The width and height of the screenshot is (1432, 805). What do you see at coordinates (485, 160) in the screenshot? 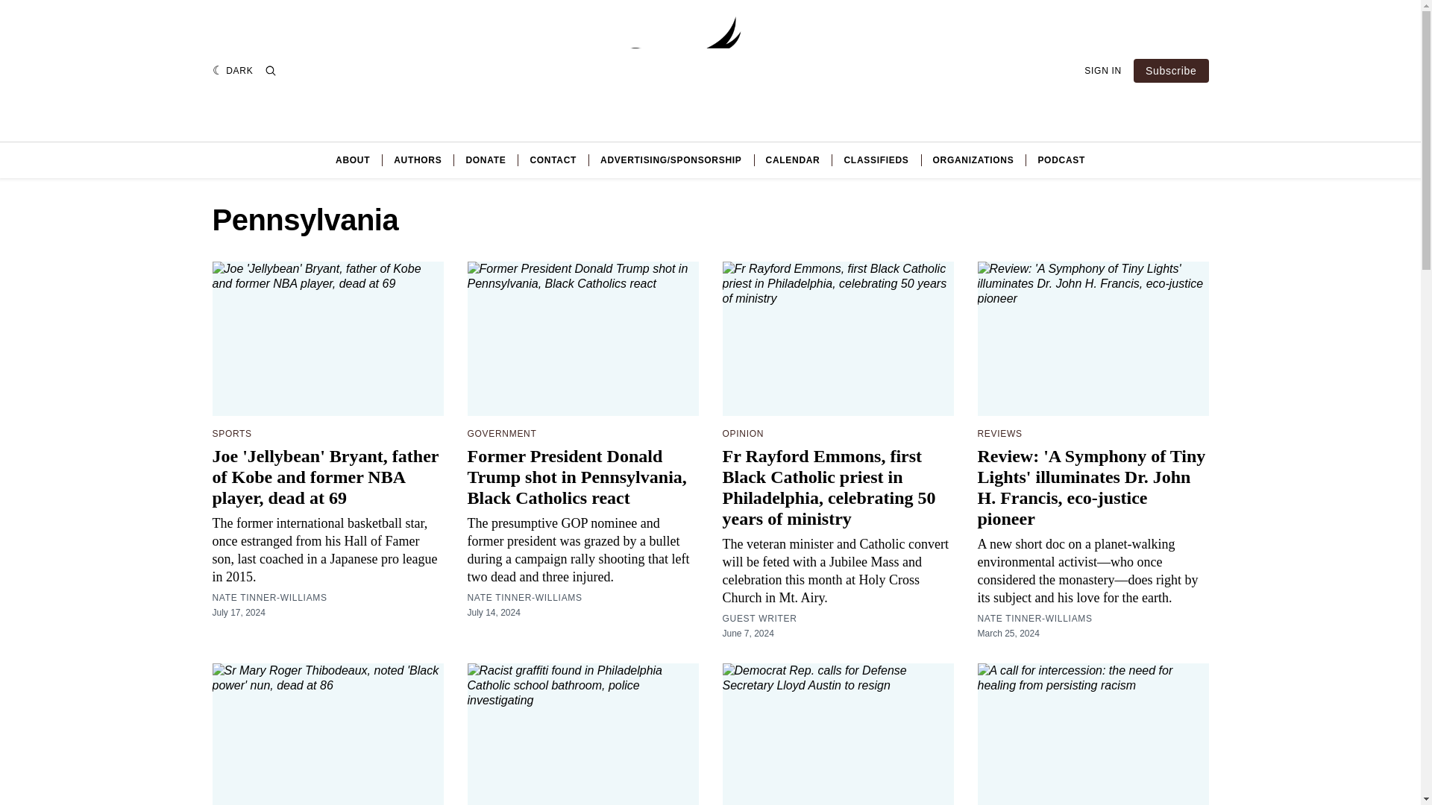
I see `DONATE` at bounding box center [485, 160].